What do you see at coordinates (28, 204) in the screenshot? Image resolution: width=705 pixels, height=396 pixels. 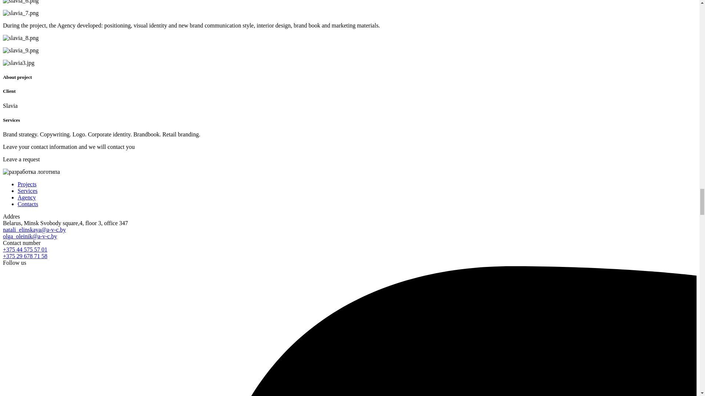 I see `Contacts` at bounding box center [28, 204].